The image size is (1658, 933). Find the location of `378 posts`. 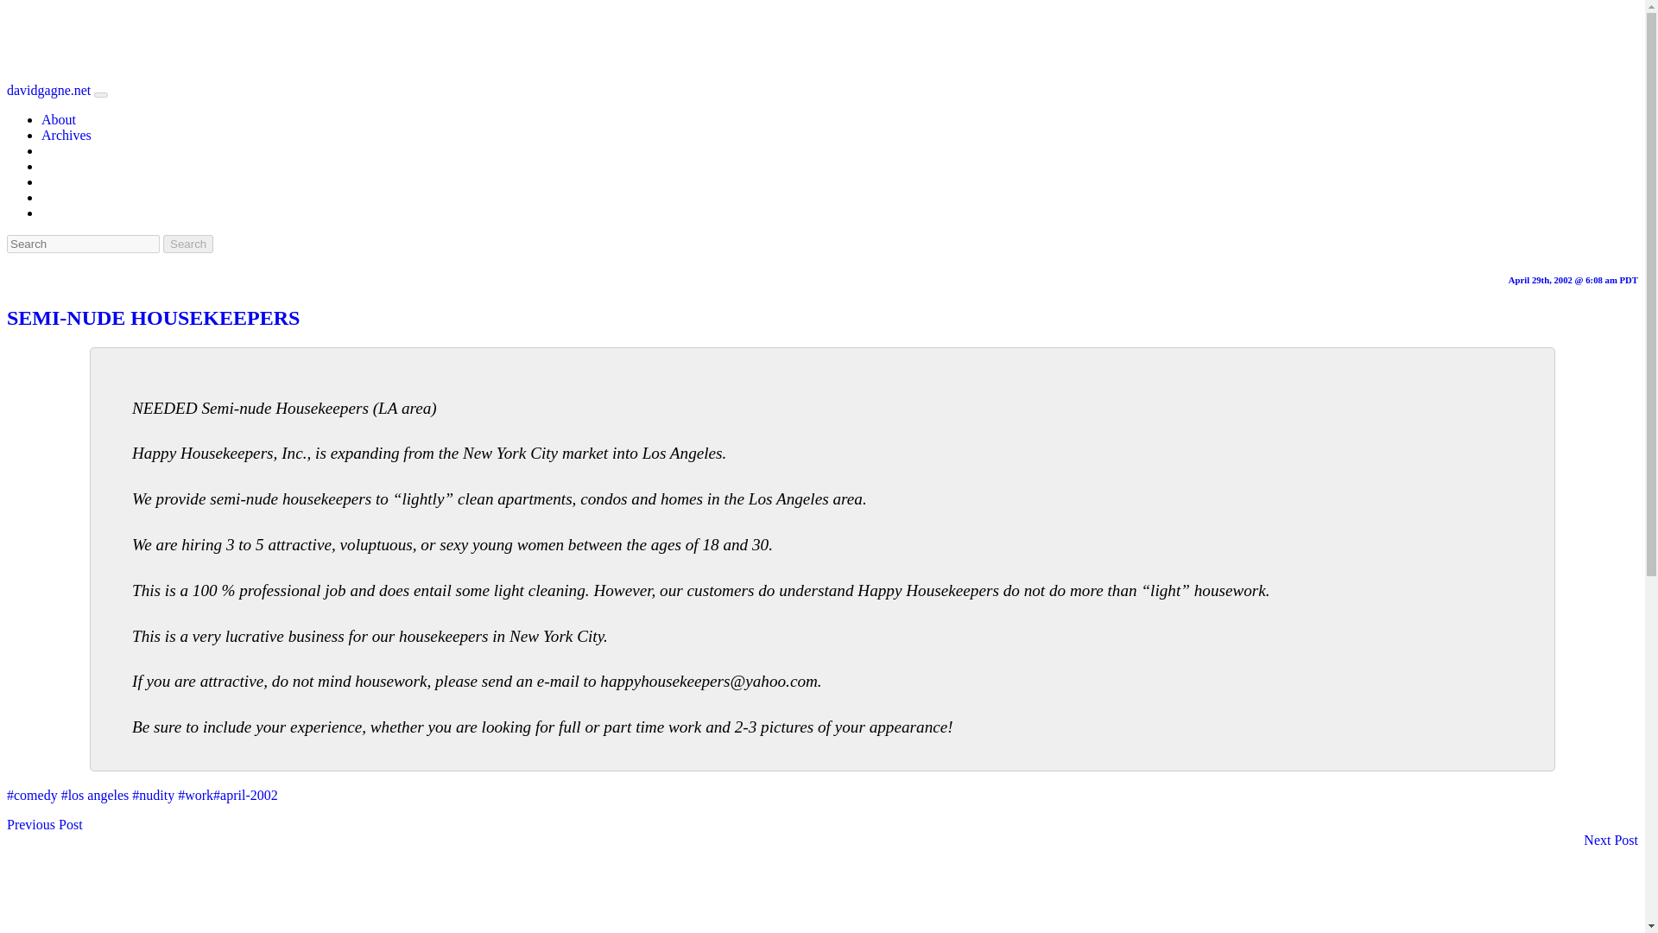

378 posts is located at coordinates (66, 135).